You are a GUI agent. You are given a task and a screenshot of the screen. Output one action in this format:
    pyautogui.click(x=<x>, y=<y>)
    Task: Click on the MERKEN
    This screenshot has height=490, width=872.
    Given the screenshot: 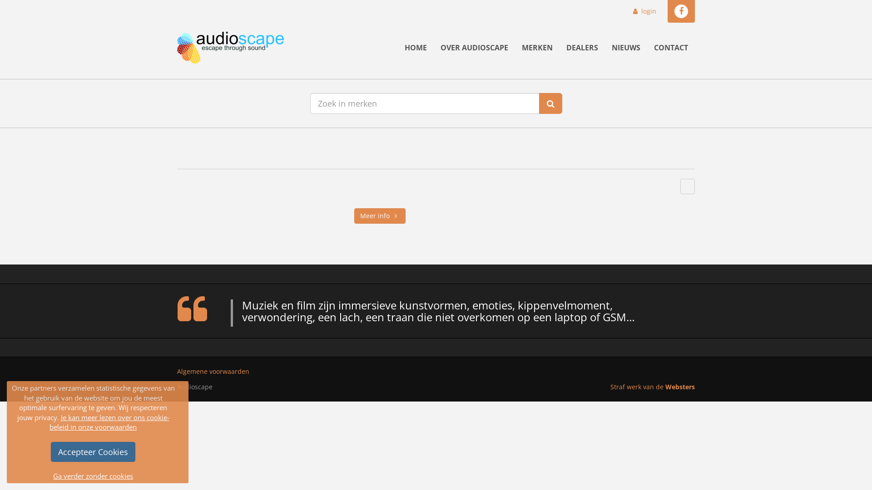 What is the action you would take?
    pyautogui.click(x=537, y=48)
    